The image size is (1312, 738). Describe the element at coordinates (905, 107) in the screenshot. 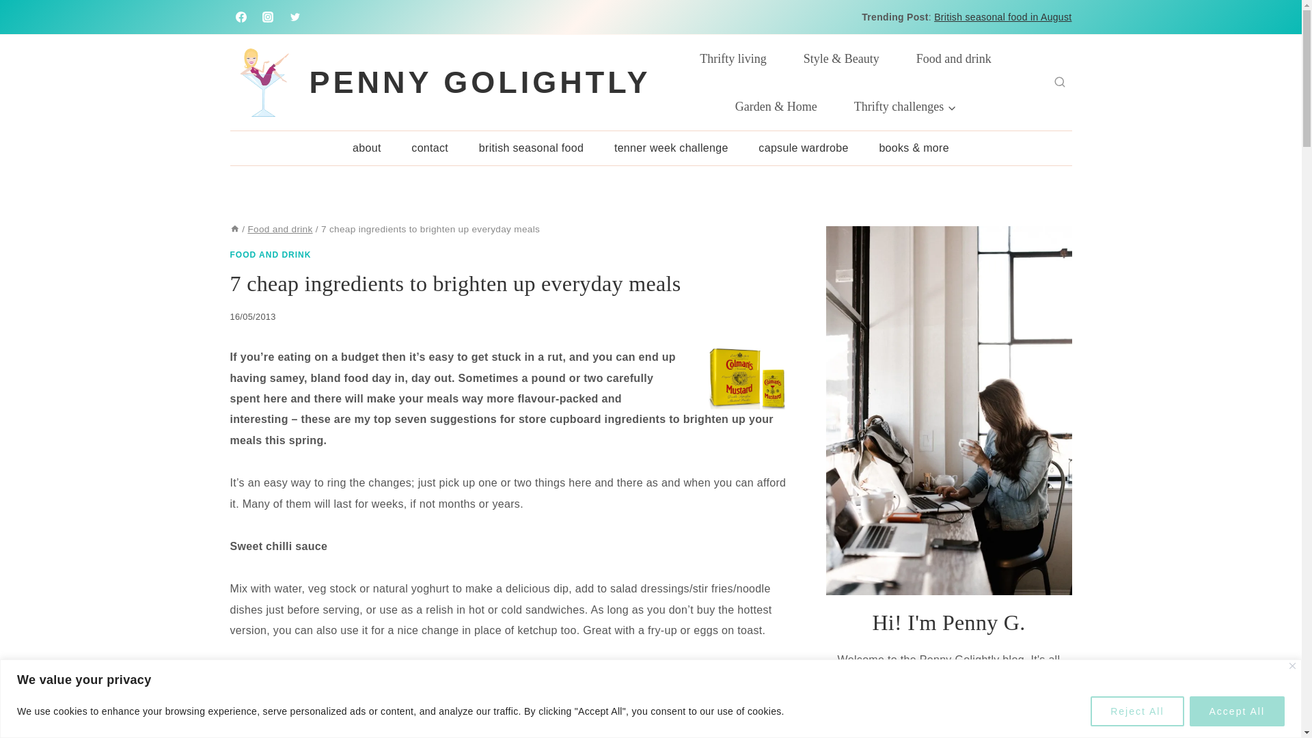

I see `Thrifty challenges` at that location.